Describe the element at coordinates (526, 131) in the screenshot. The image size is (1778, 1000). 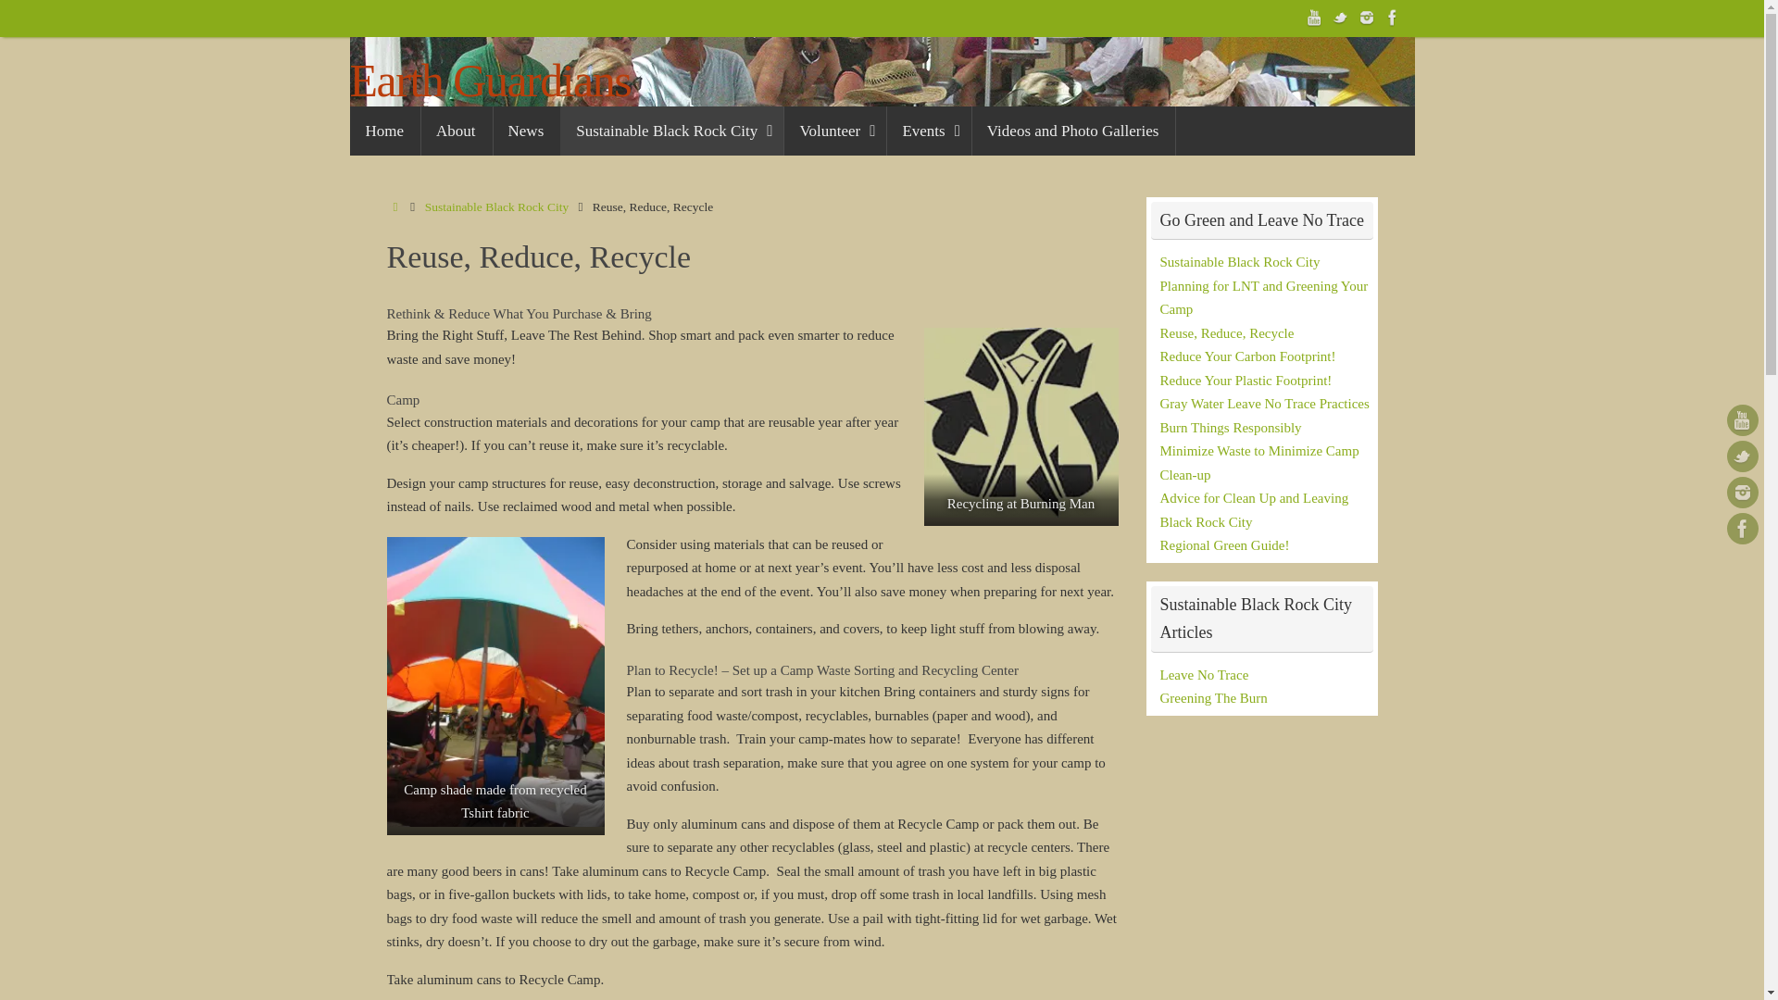
I see `News` at that location.